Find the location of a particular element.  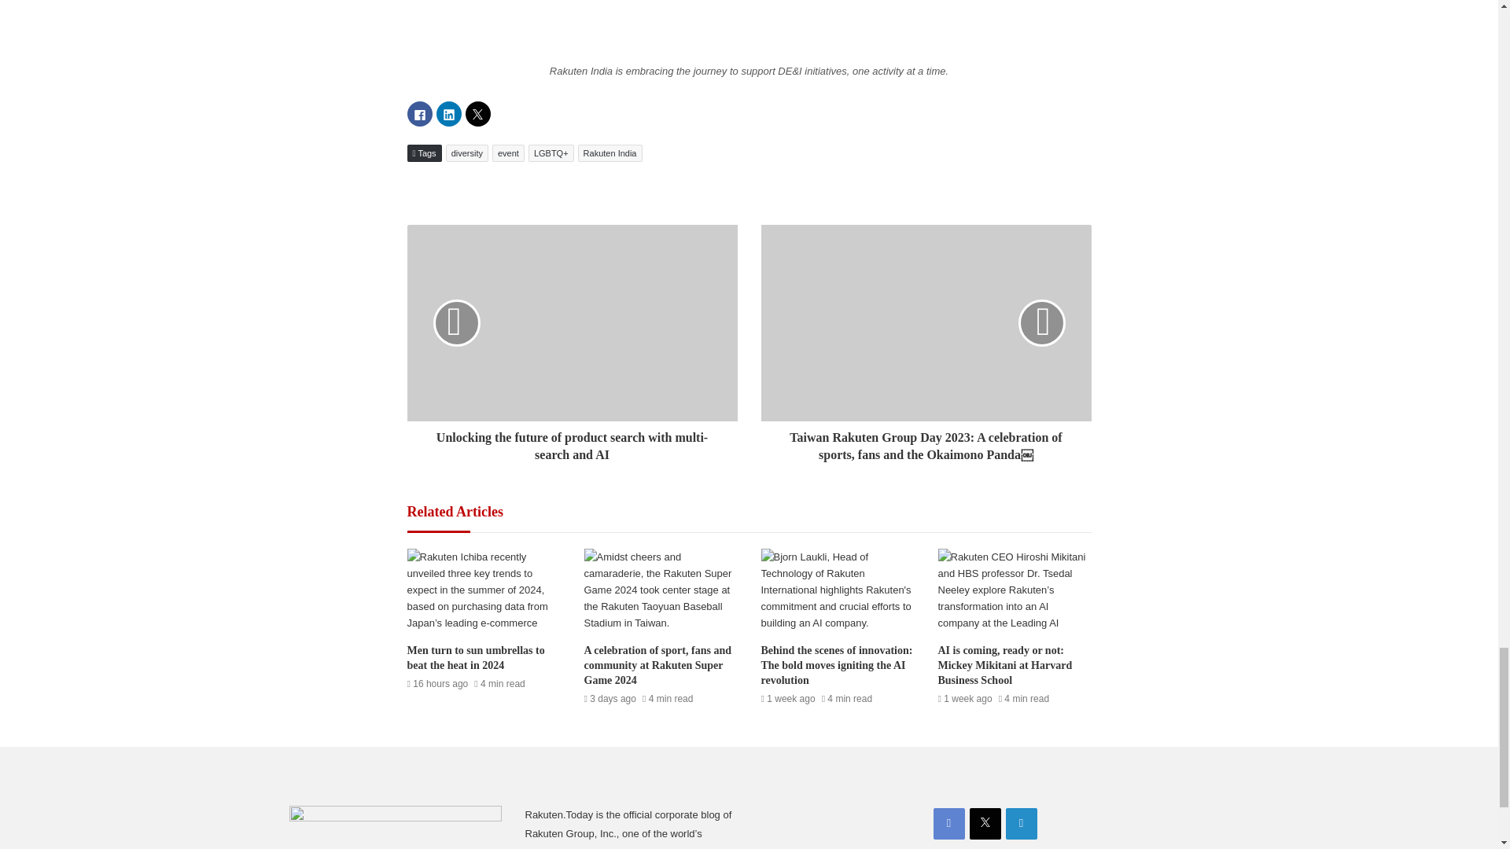

event is located at coordinates (508, 153).